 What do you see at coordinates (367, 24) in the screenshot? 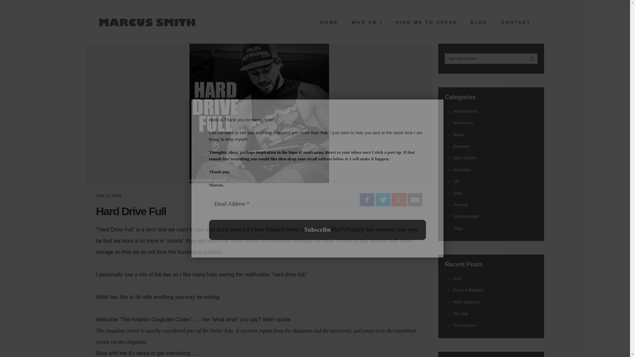
I see `Who am I` at bounding box center [367, 24].